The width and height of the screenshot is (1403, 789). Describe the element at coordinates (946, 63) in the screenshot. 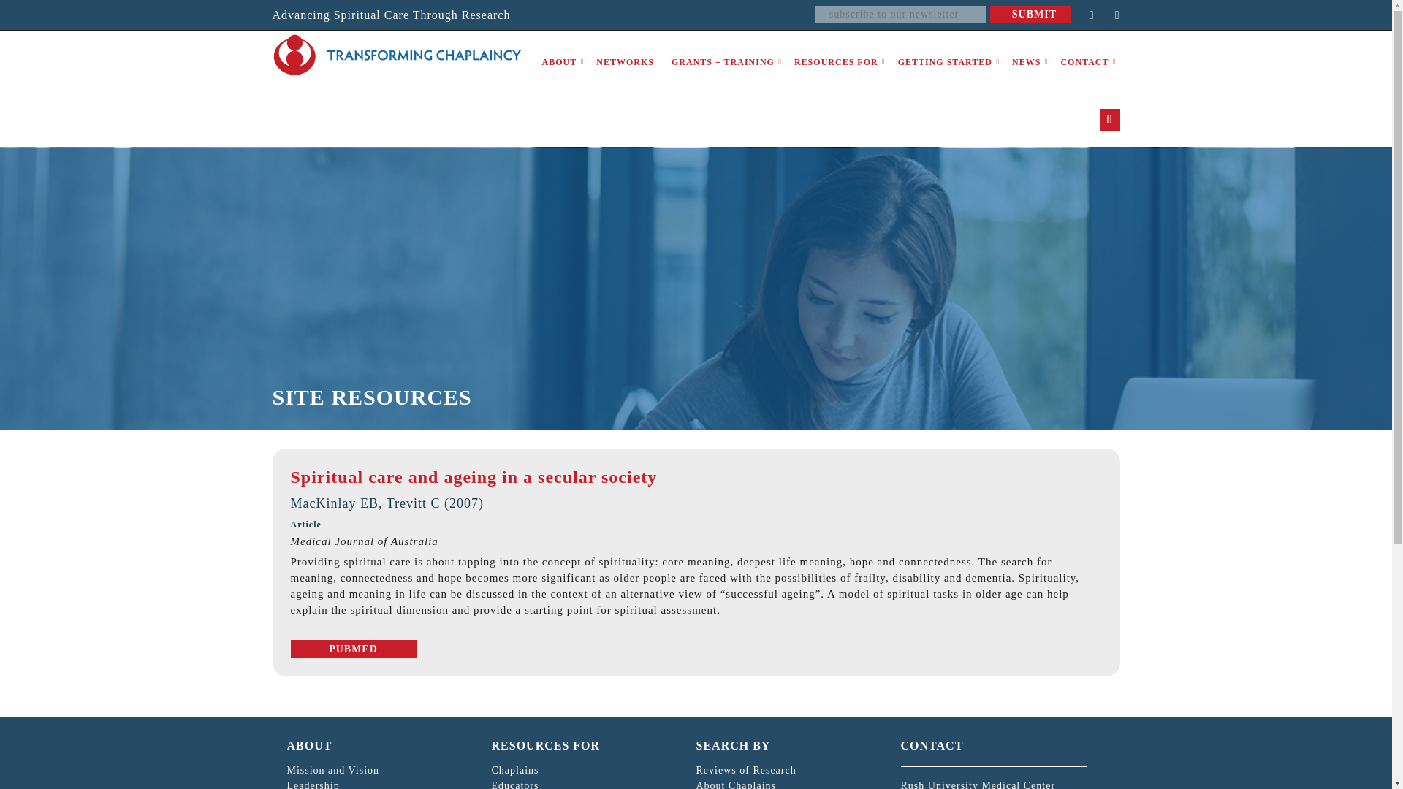

I see `GETTING STARTED` at that location.